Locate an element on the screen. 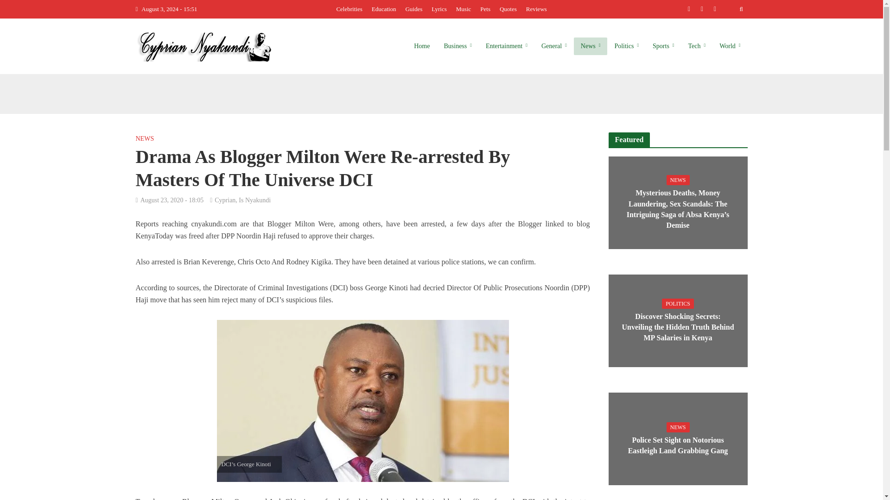  Business is located at coordinates (458, 46).